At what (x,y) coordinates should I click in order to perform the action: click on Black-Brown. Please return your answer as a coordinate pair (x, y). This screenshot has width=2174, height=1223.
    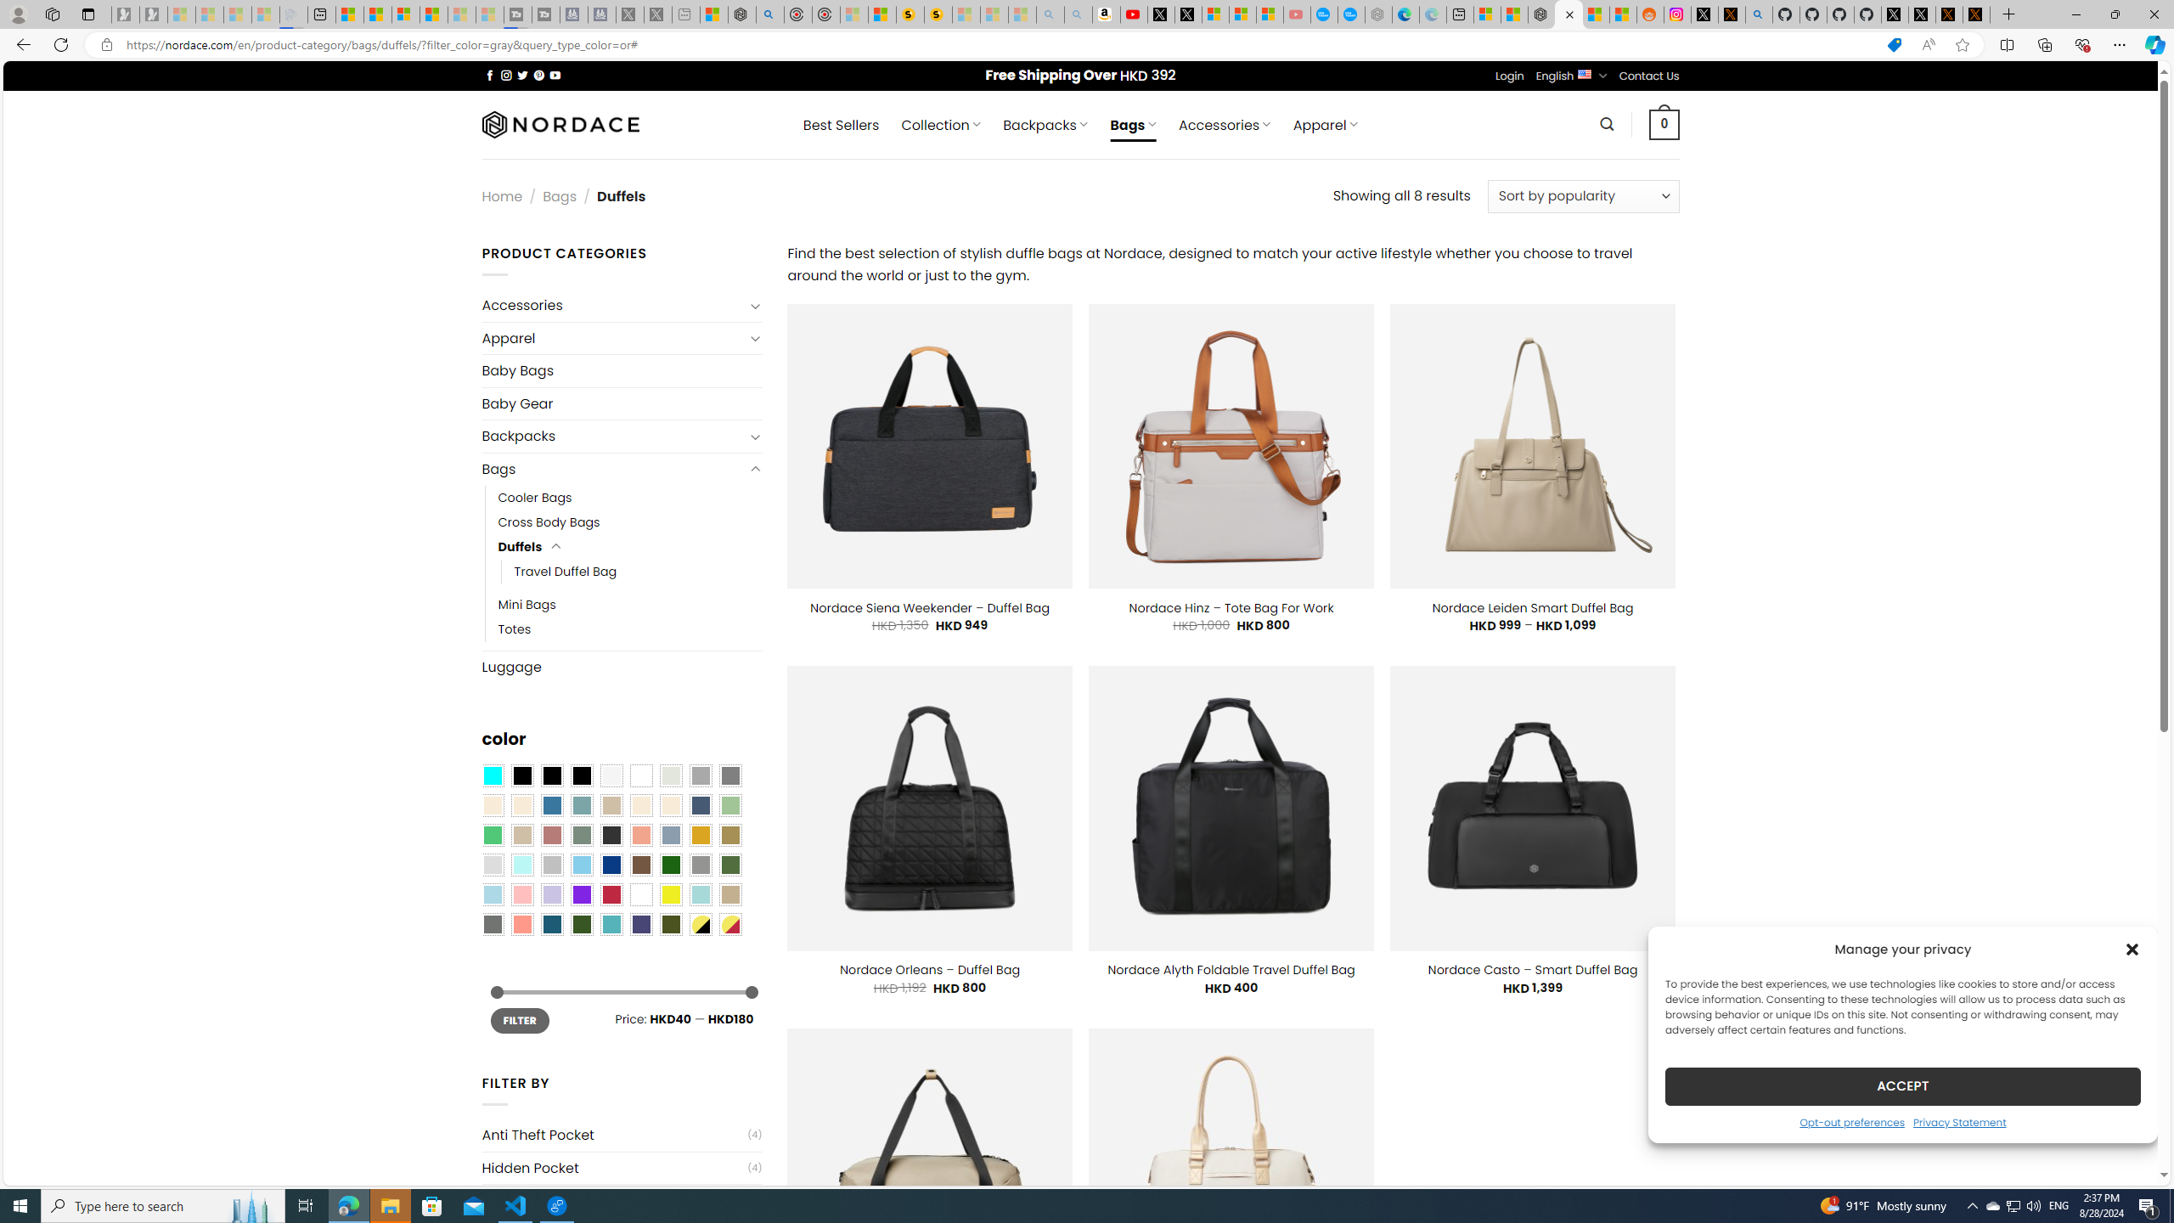
    Looking at the image, I should click on (581, 776).